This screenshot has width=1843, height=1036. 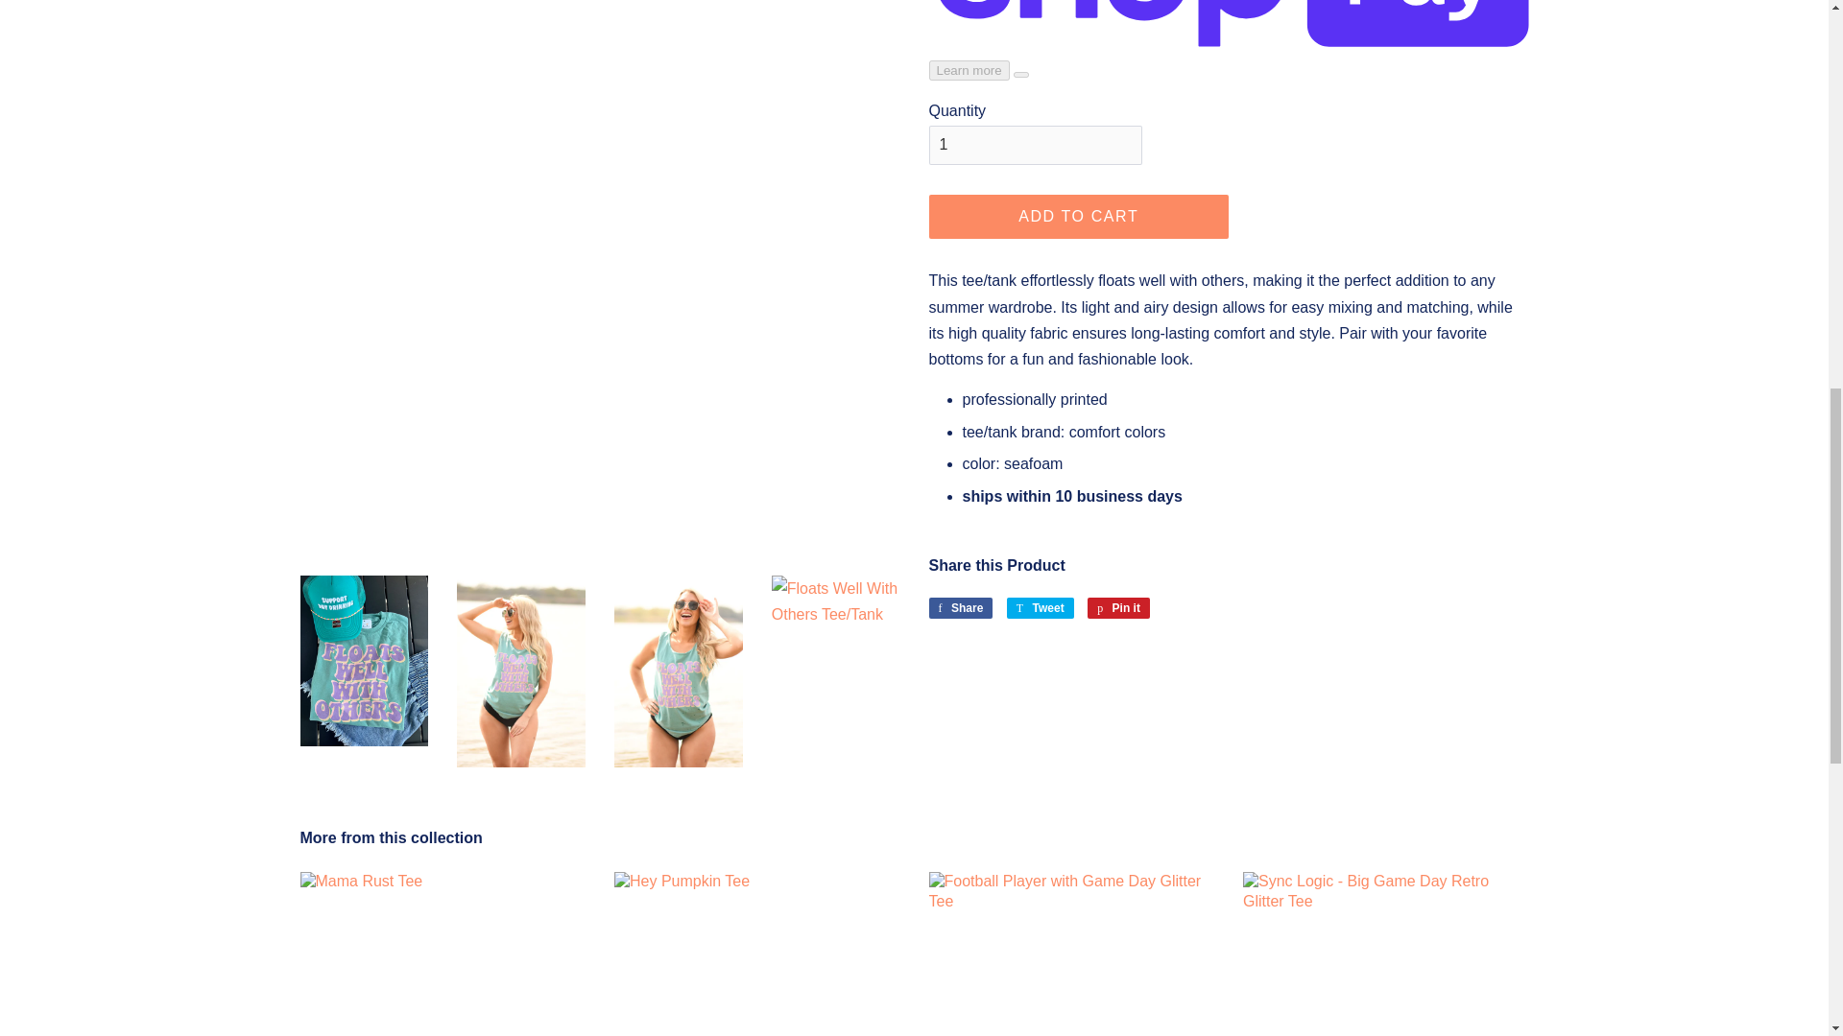 I want to click on ADD TO CART, so click(x=960, y=608).